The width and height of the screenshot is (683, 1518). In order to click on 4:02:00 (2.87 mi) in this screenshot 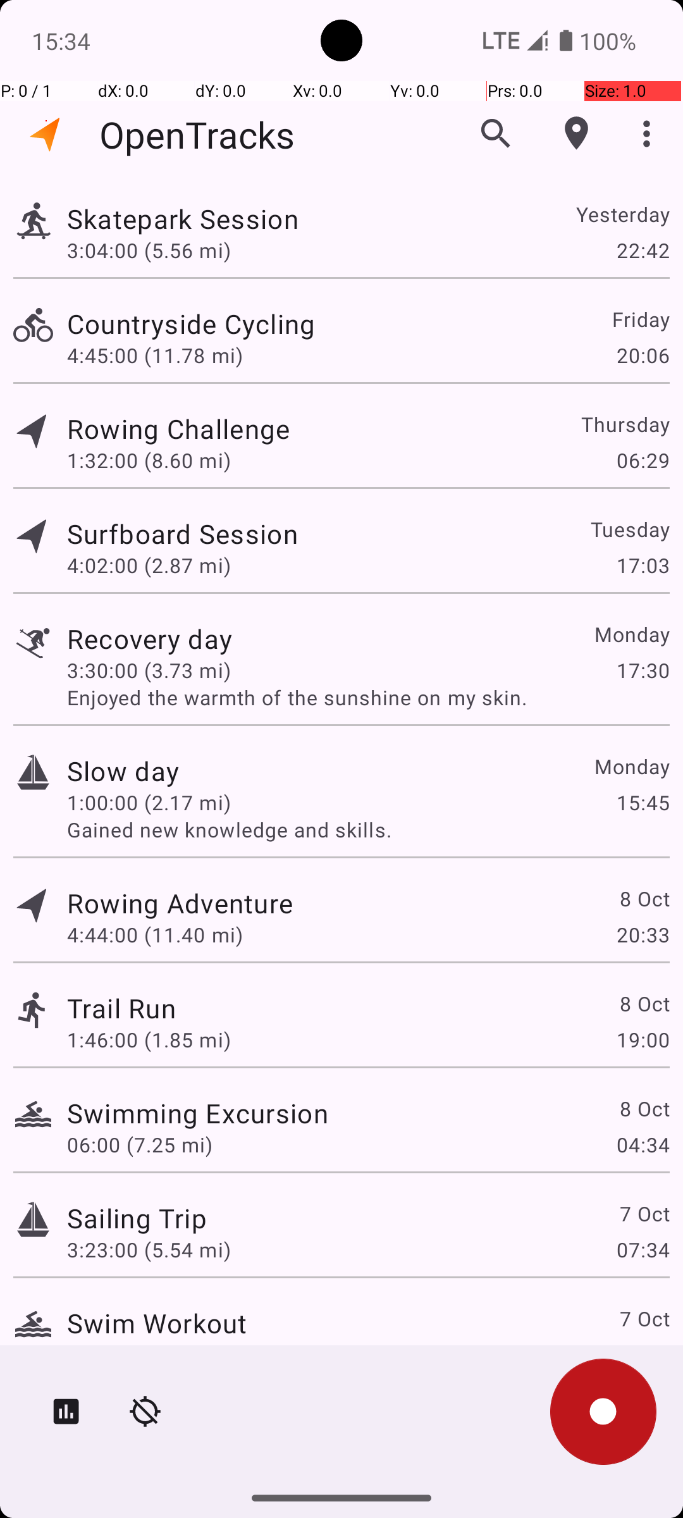, I will do `click(149, 565)`.